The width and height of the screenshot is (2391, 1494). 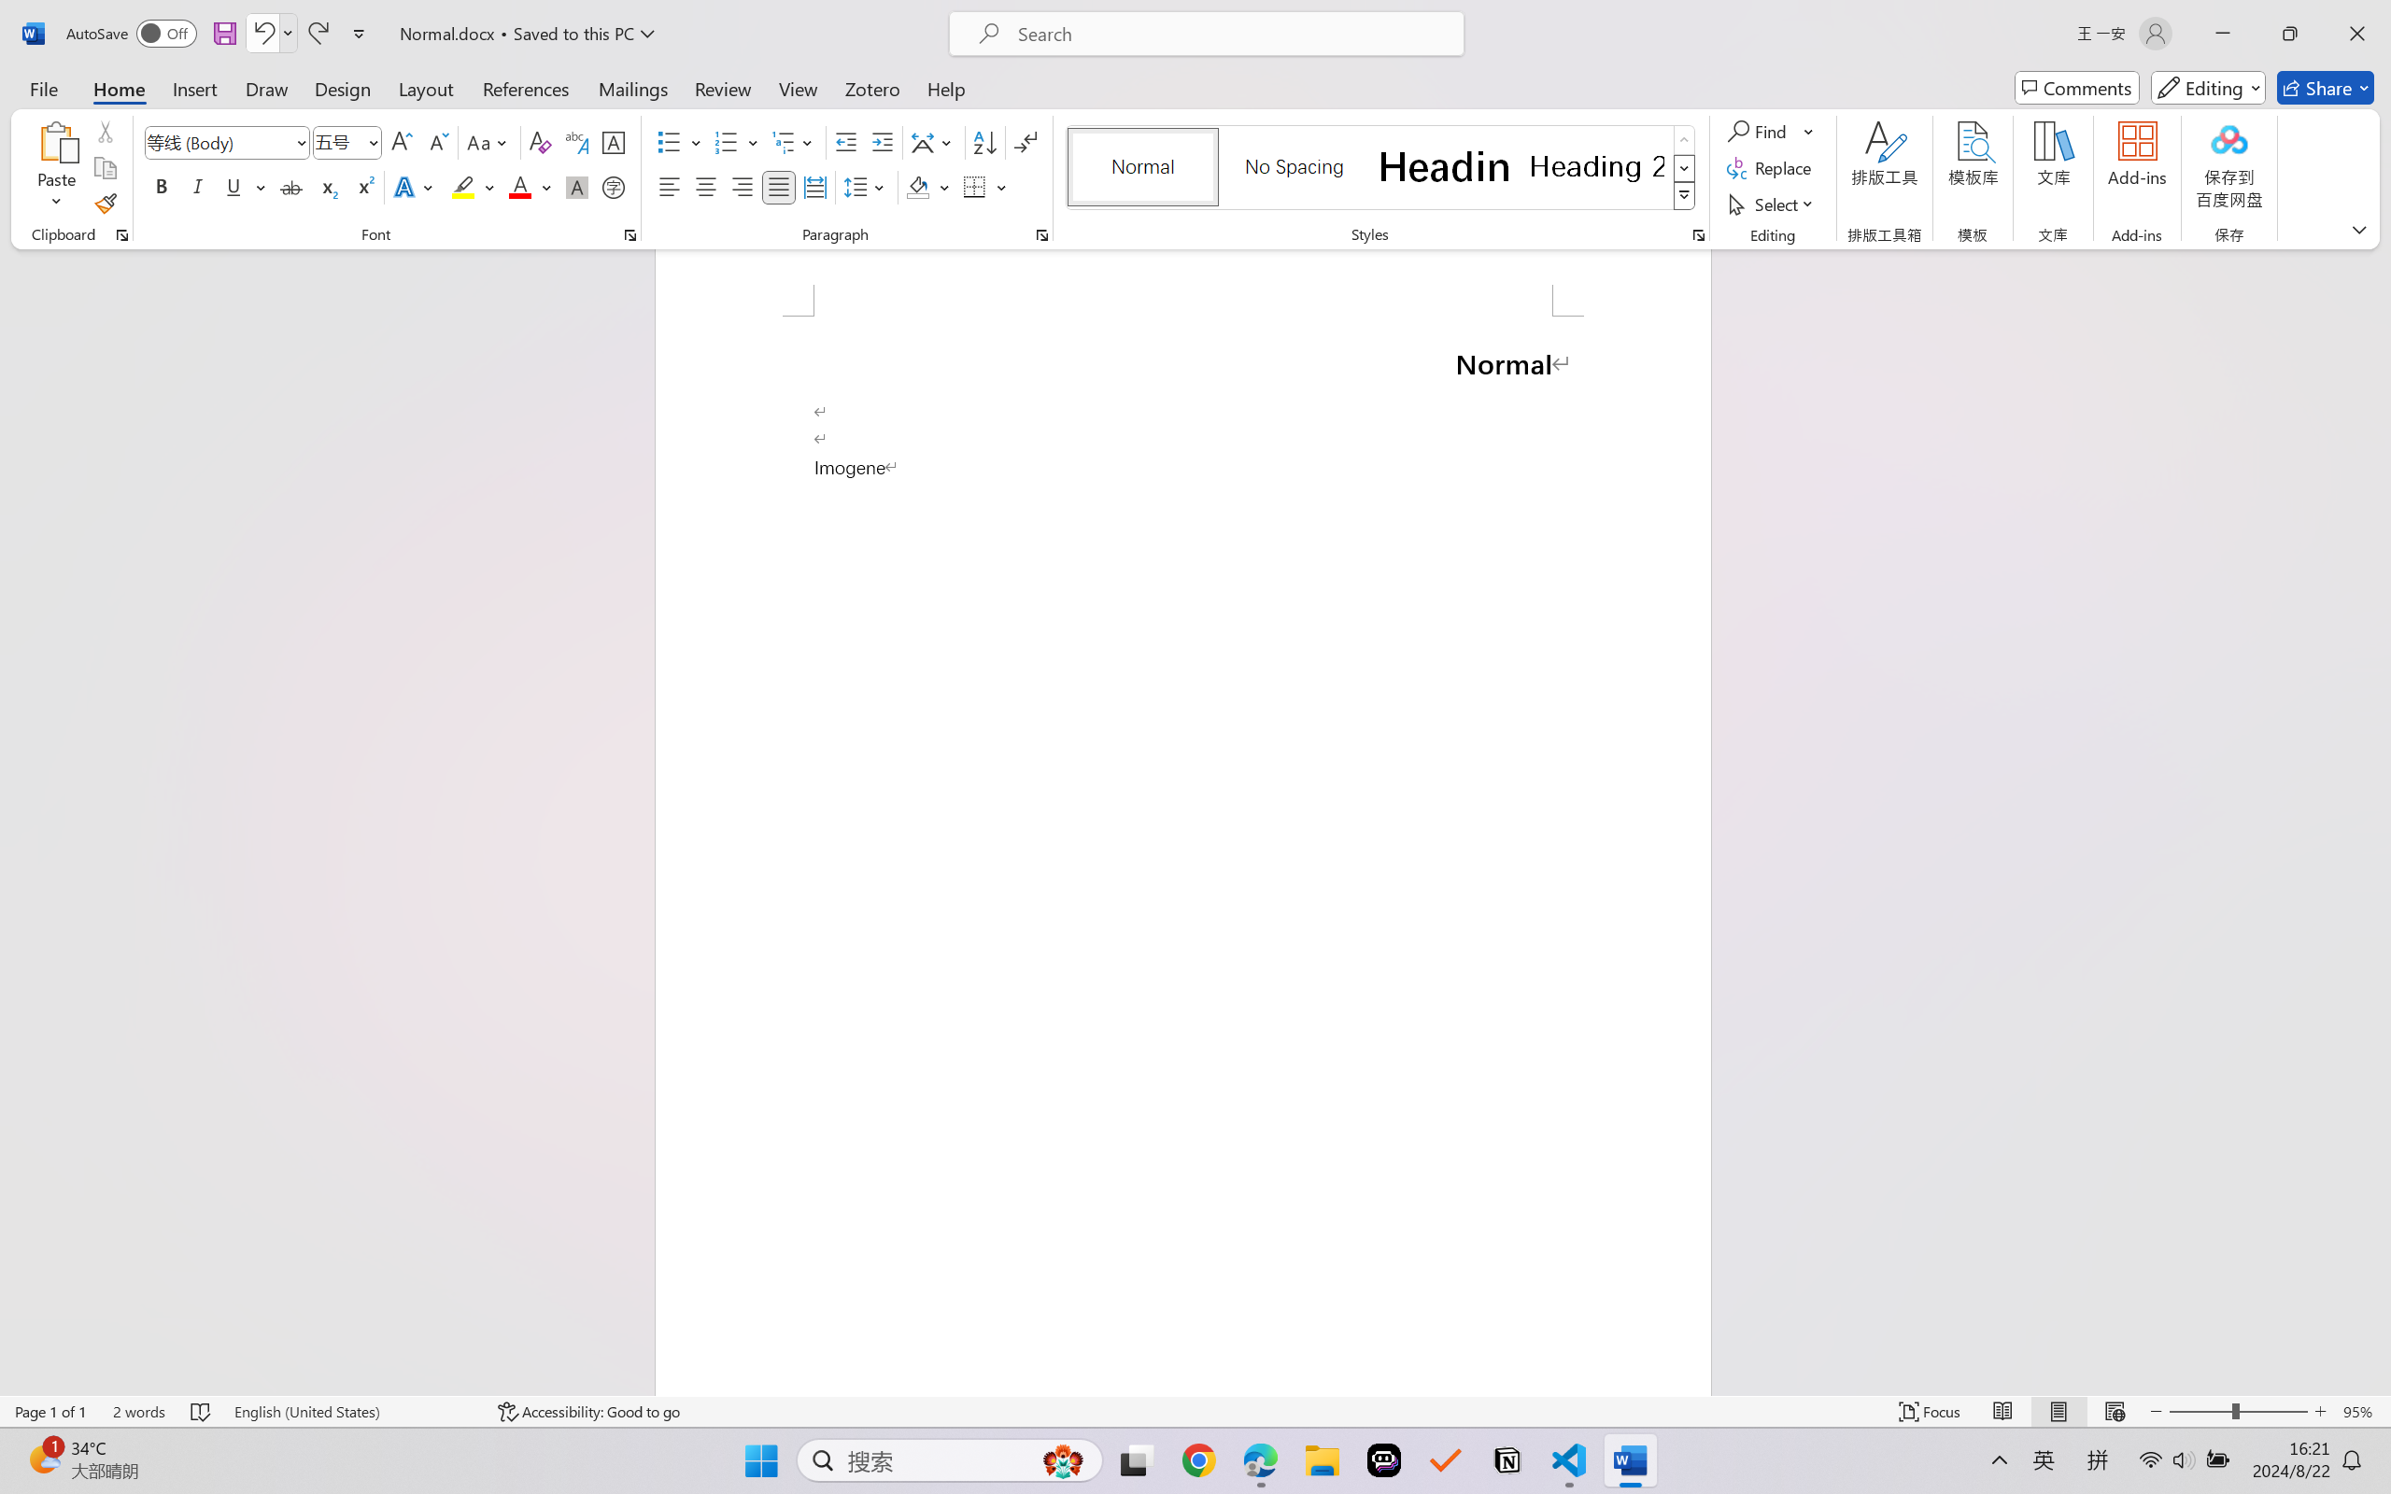 What do you see at coordinates (2379, 822) in the screenshot?
I see `Class: NetUIScrollBar` at bounding box center [2379, 822].